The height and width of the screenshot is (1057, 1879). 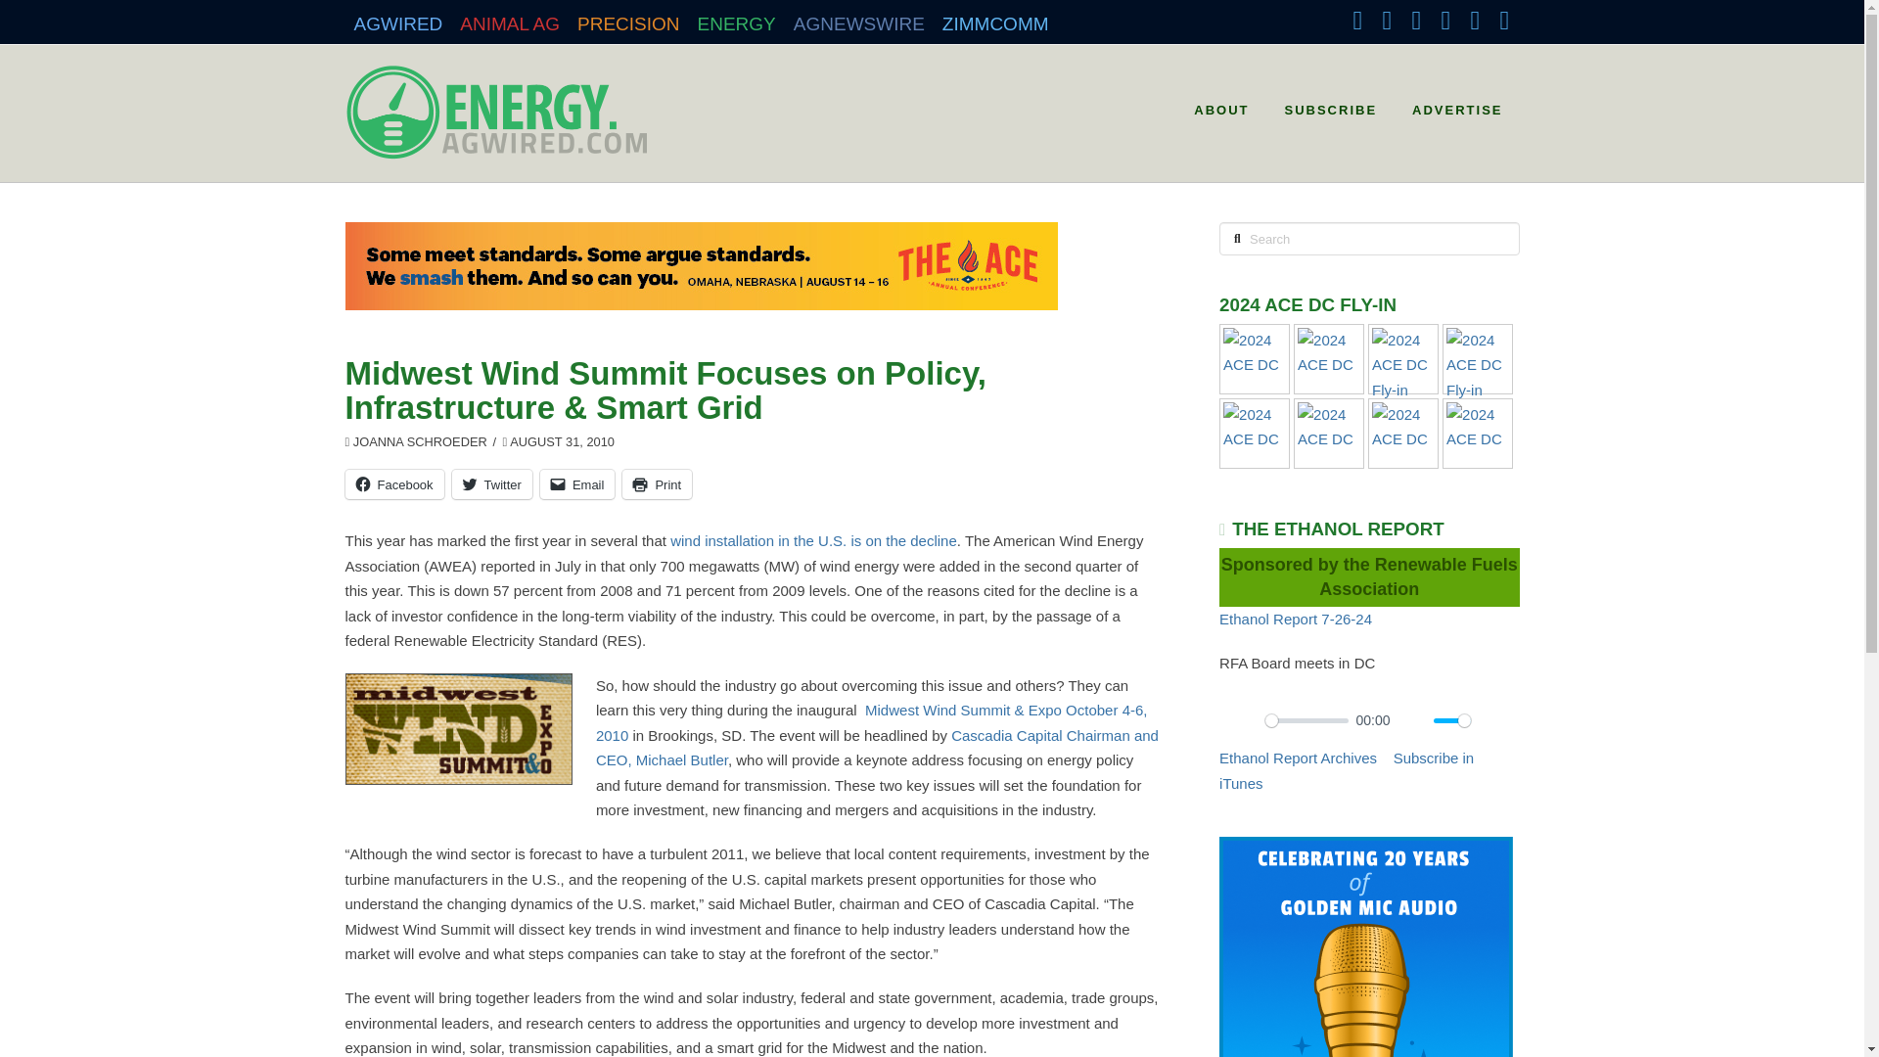 What do you see at coordinates (1444, 20) in the screenshot?
I see `Instagram` at bounding box center [1444, 20].